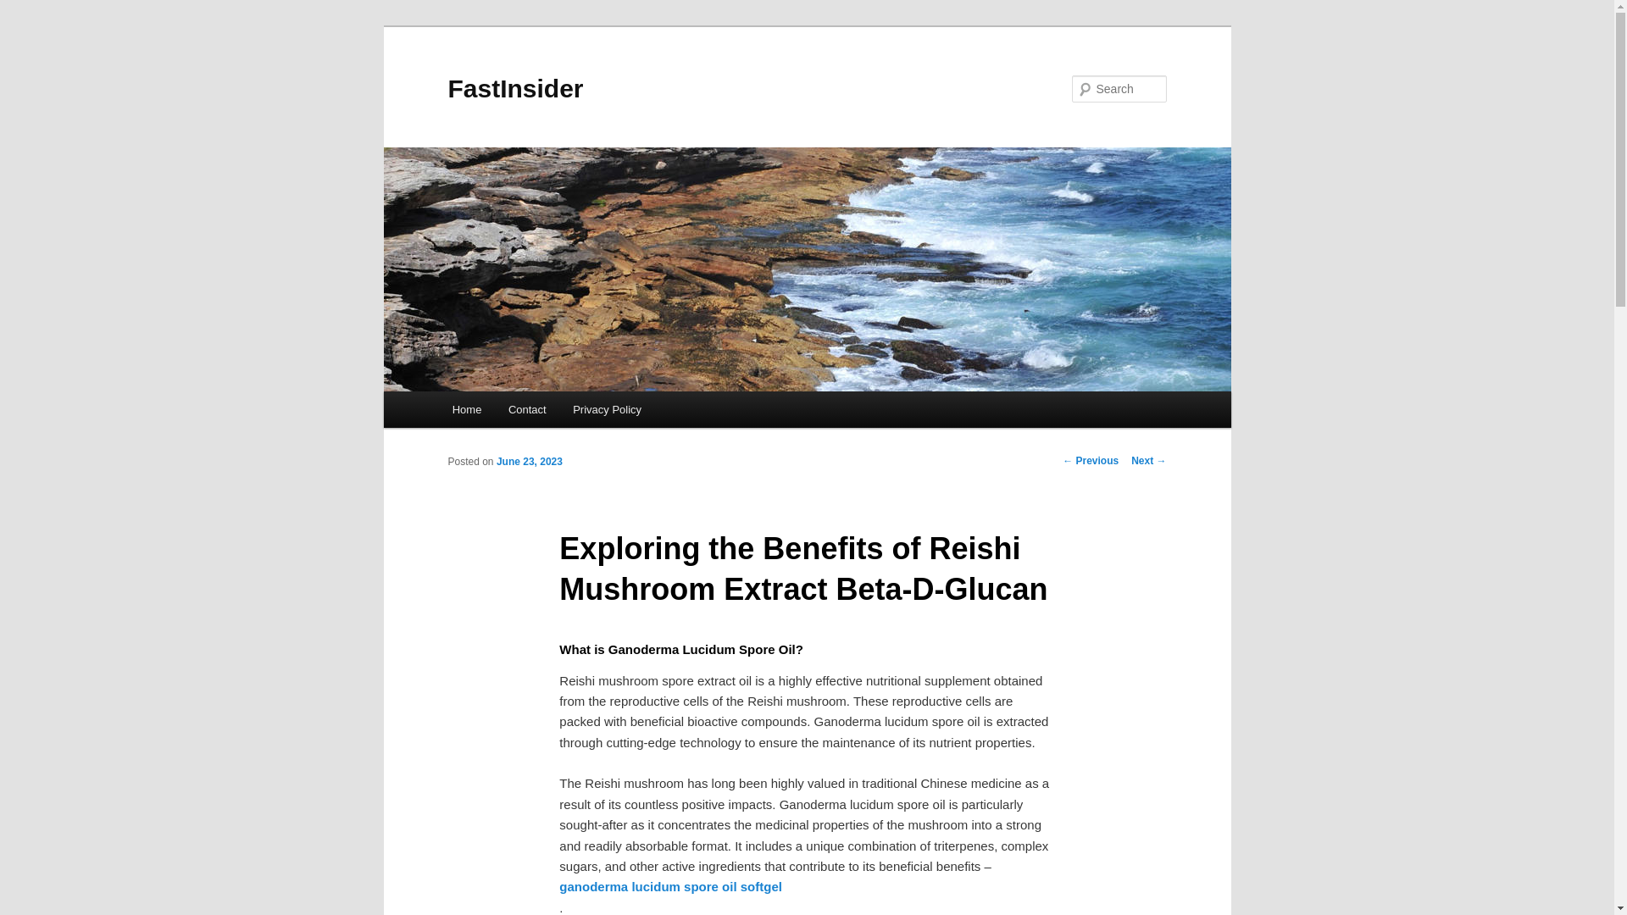  I want to click on FastInsider, so click(515, 88).